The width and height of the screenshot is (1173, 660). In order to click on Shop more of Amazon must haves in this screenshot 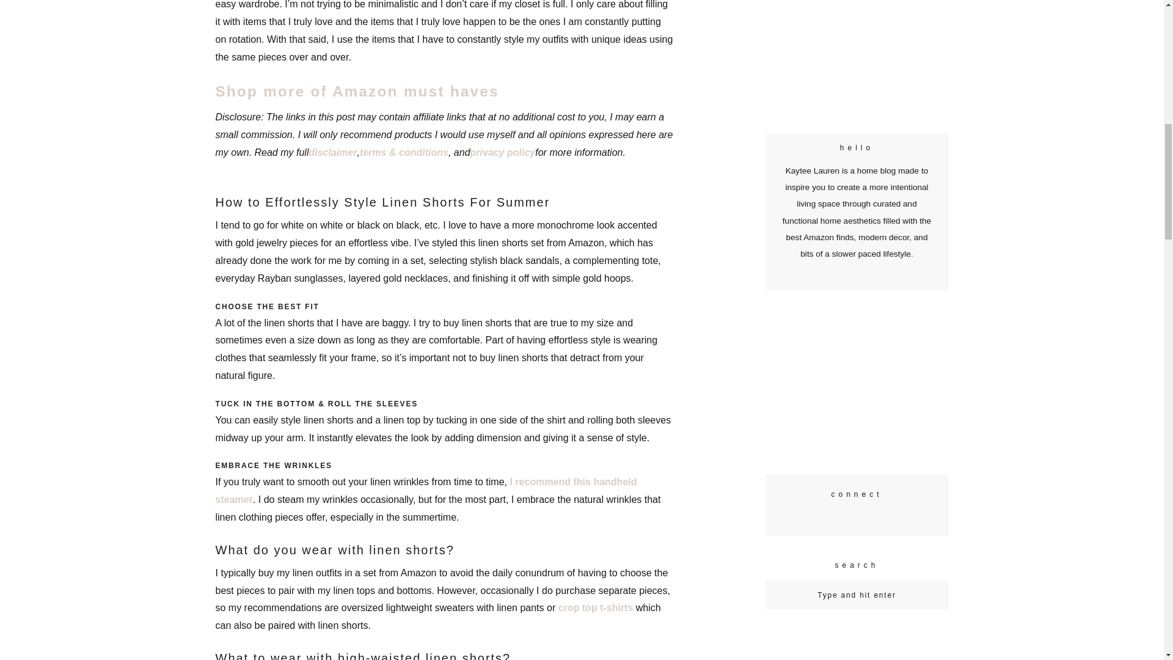, I will do `click(357, 92)`.